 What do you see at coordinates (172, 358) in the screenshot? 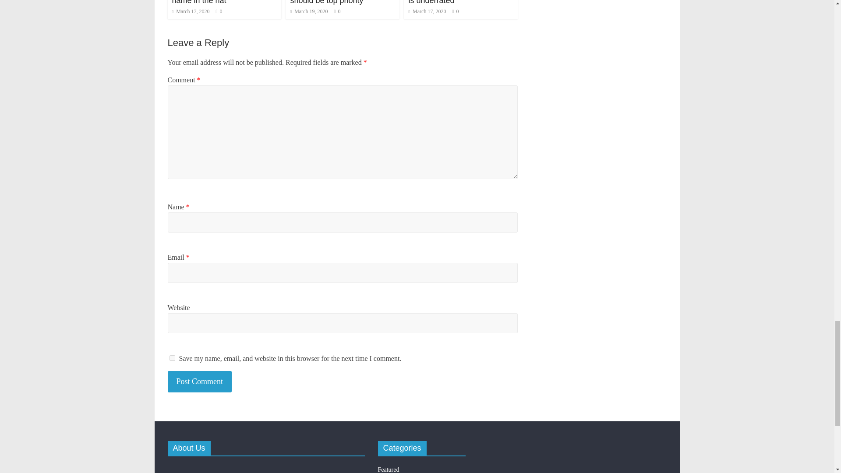
I see `yes` at bounding box center [172, 358].